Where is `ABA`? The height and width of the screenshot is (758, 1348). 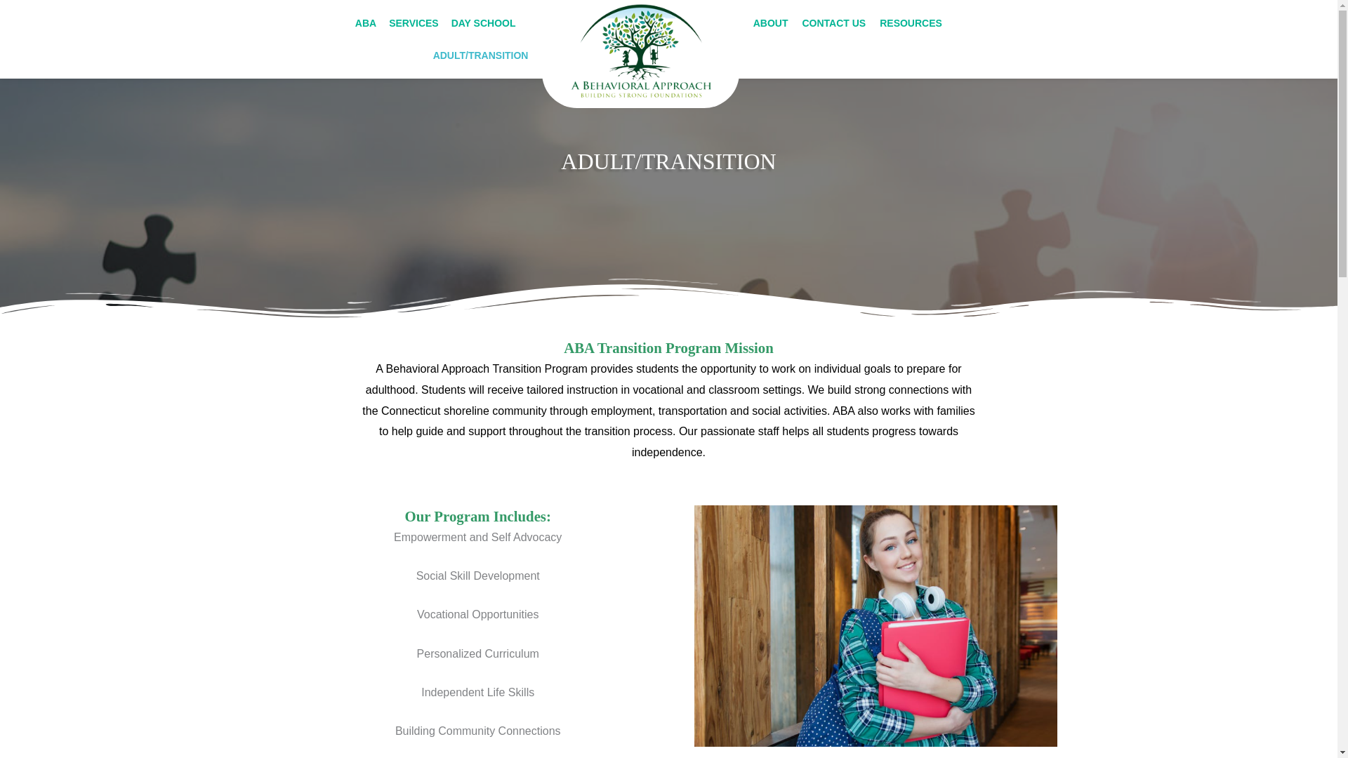 ABA is located at coordinates (365, 22).